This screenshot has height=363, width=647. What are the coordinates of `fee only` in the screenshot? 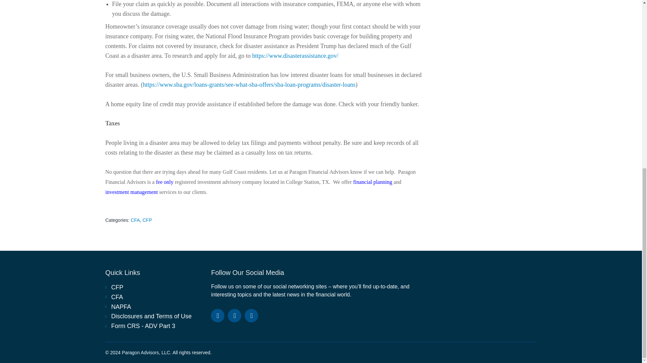 It's located at (164, 182).